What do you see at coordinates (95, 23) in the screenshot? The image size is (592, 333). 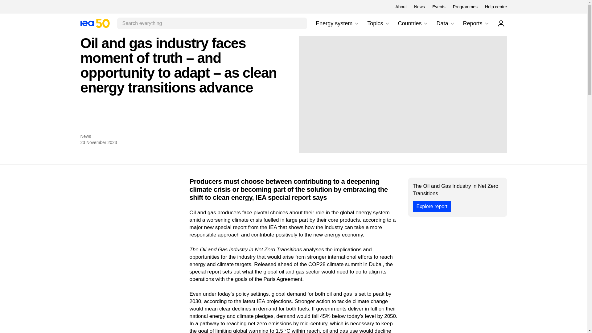 I see `User Profile` at bounding box center [95, 23].